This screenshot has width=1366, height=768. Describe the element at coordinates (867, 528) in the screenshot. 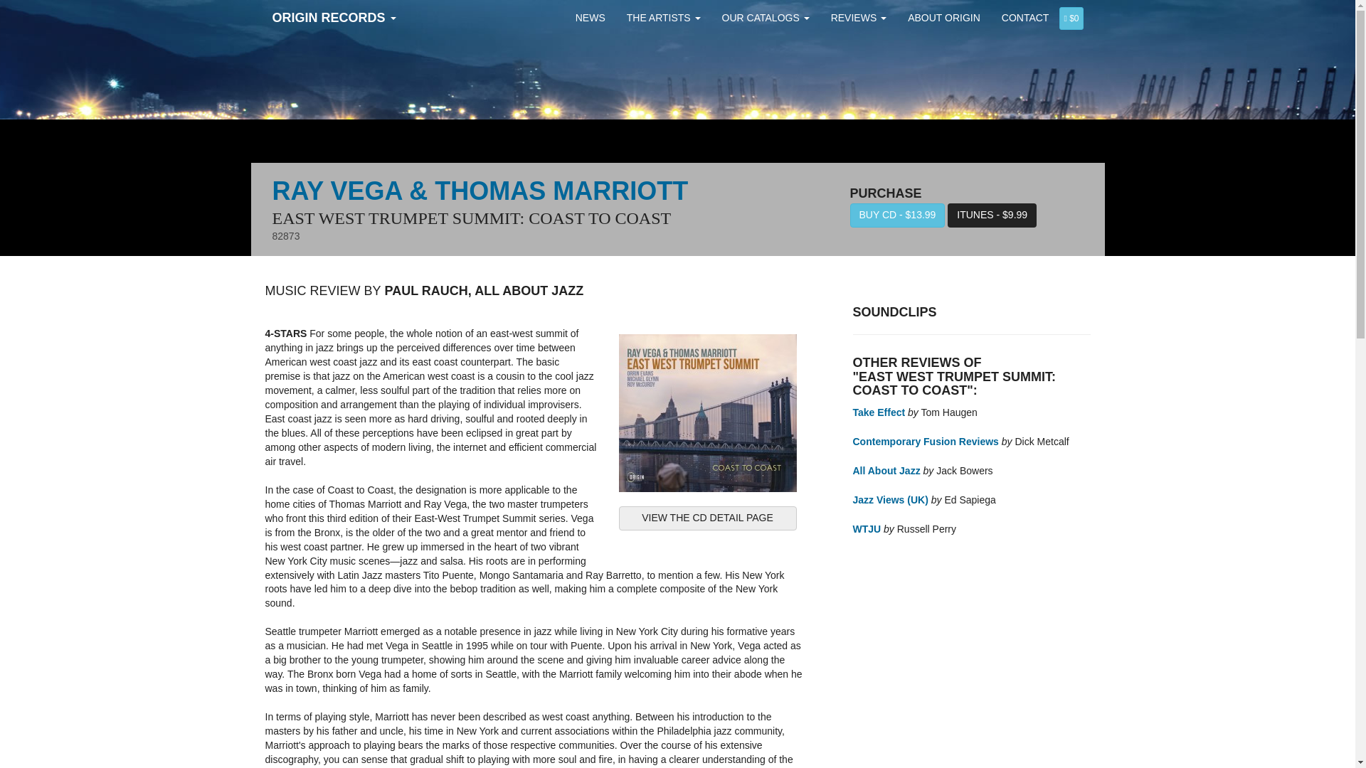

I see `WTJU` at that location.